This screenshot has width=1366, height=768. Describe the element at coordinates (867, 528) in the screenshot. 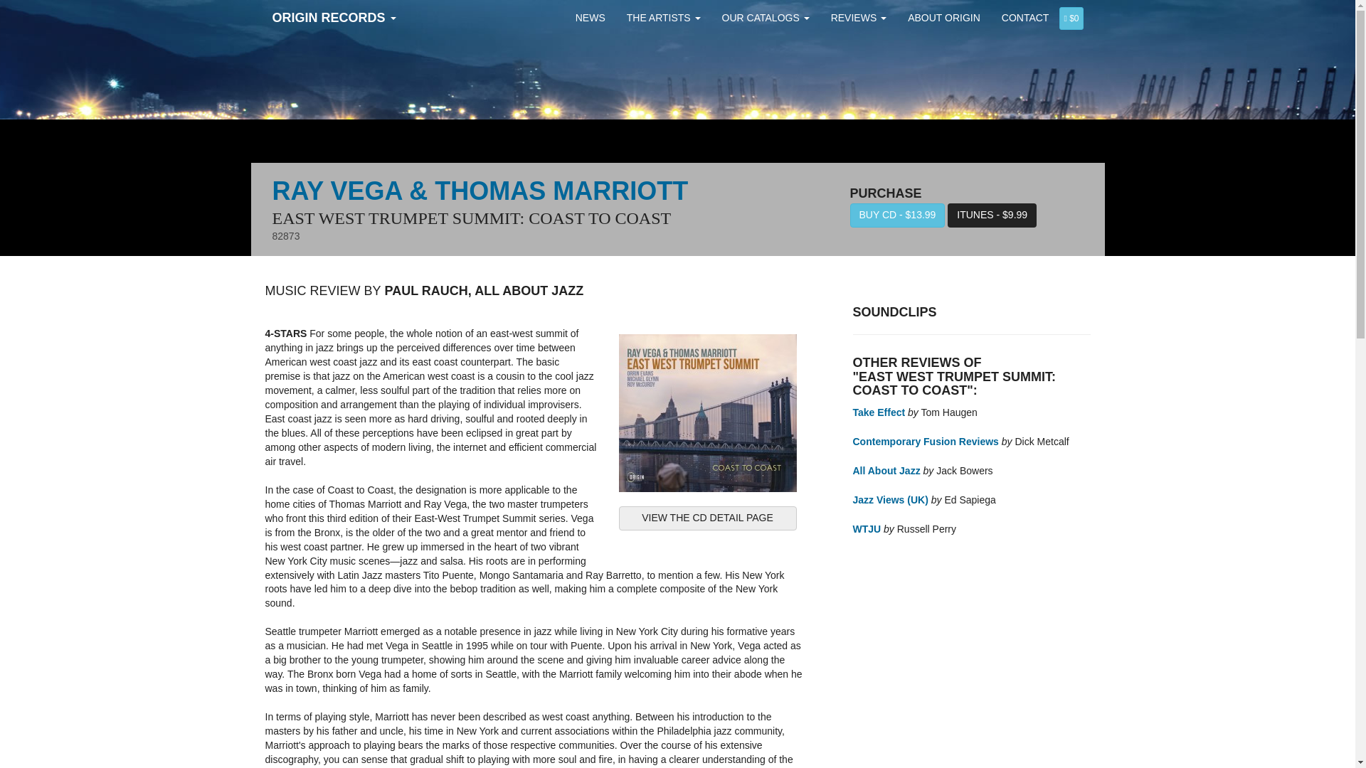

I see `WTJU` at that location.